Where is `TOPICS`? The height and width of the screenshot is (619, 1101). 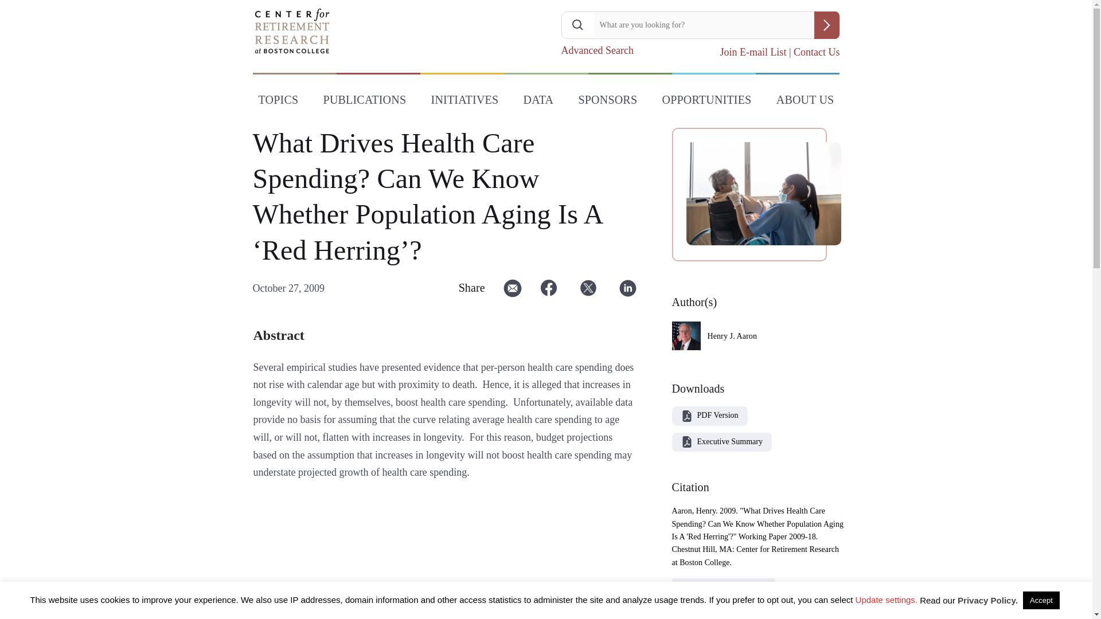 TOPICS is located at coordinates (278, 102).